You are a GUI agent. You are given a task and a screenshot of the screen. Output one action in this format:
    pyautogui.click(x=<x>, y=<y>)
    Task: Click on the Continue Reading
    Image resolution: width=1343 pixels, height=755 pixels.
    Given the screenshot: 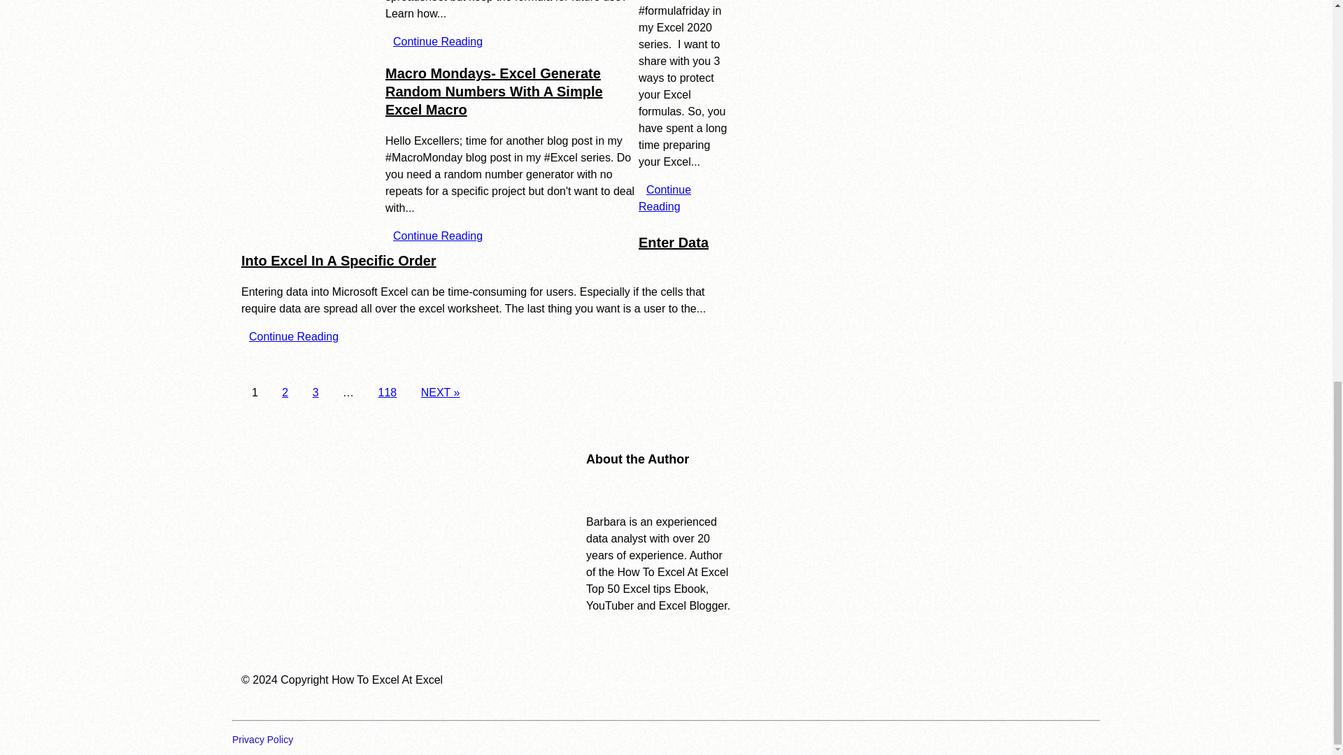 What is the action you would take?
    pyautogui.click(x=294, y=336)
    